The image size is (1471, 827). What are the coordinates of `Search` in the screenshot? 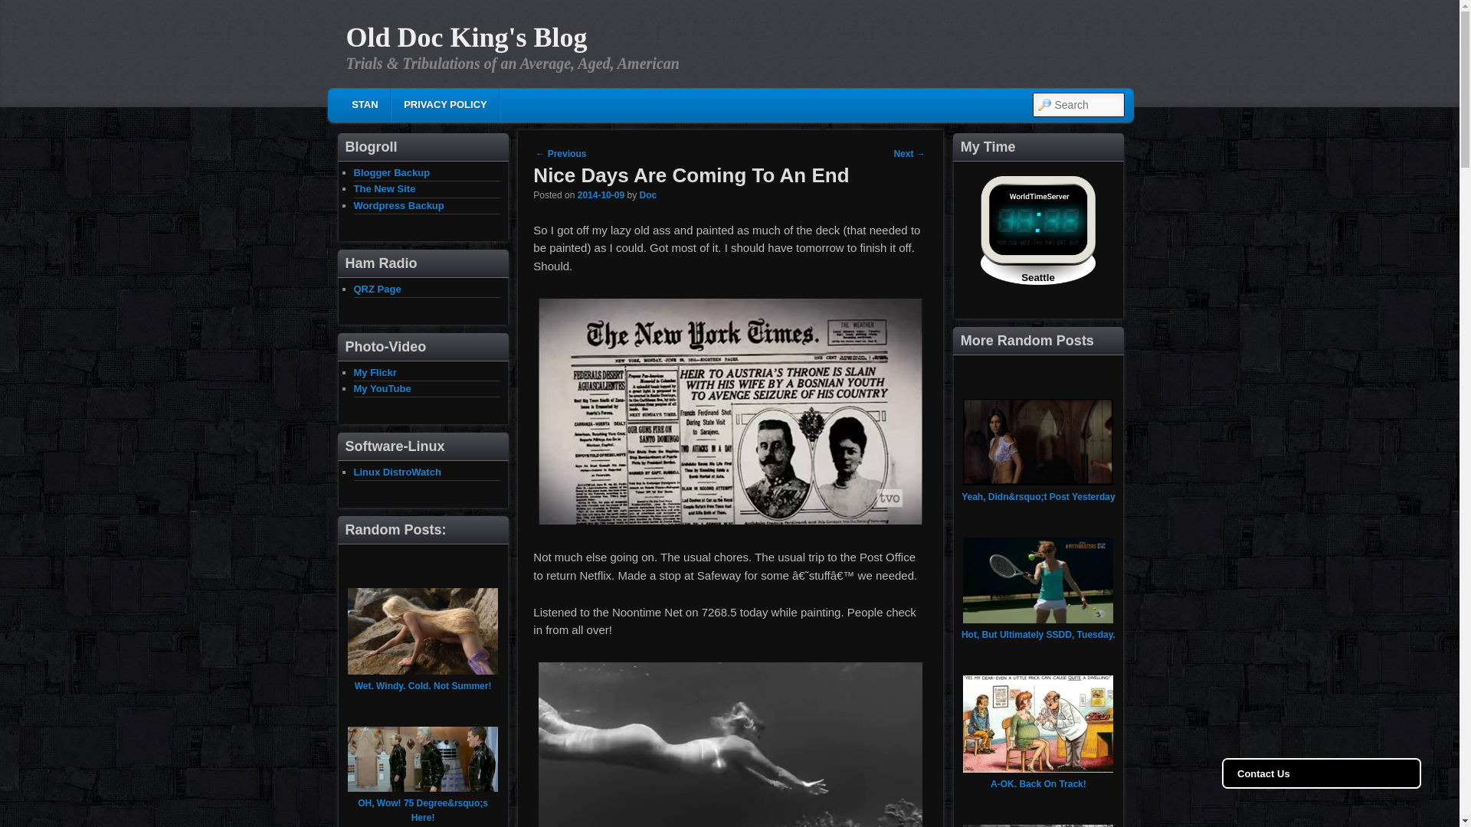 It's located at (25, 8).